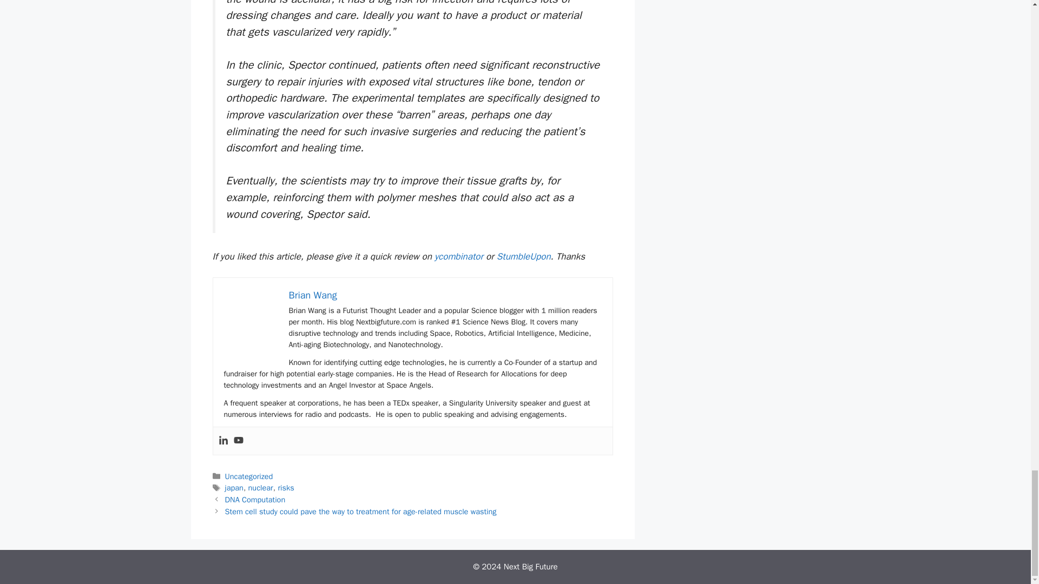  What do you see at coordinates (313, 295) in the screenshot?
I see `Brian Wang` at bounding box center [313, 295].